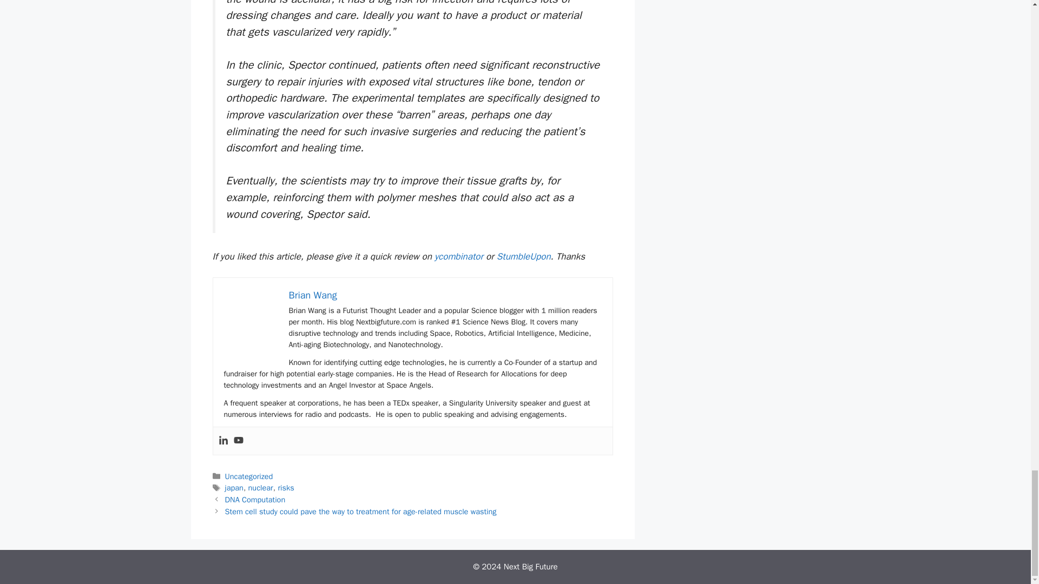  What do you see at coordinates (313, 295) in the screenshot?
I see `Brian Wang` at bounding box center [313, 295].